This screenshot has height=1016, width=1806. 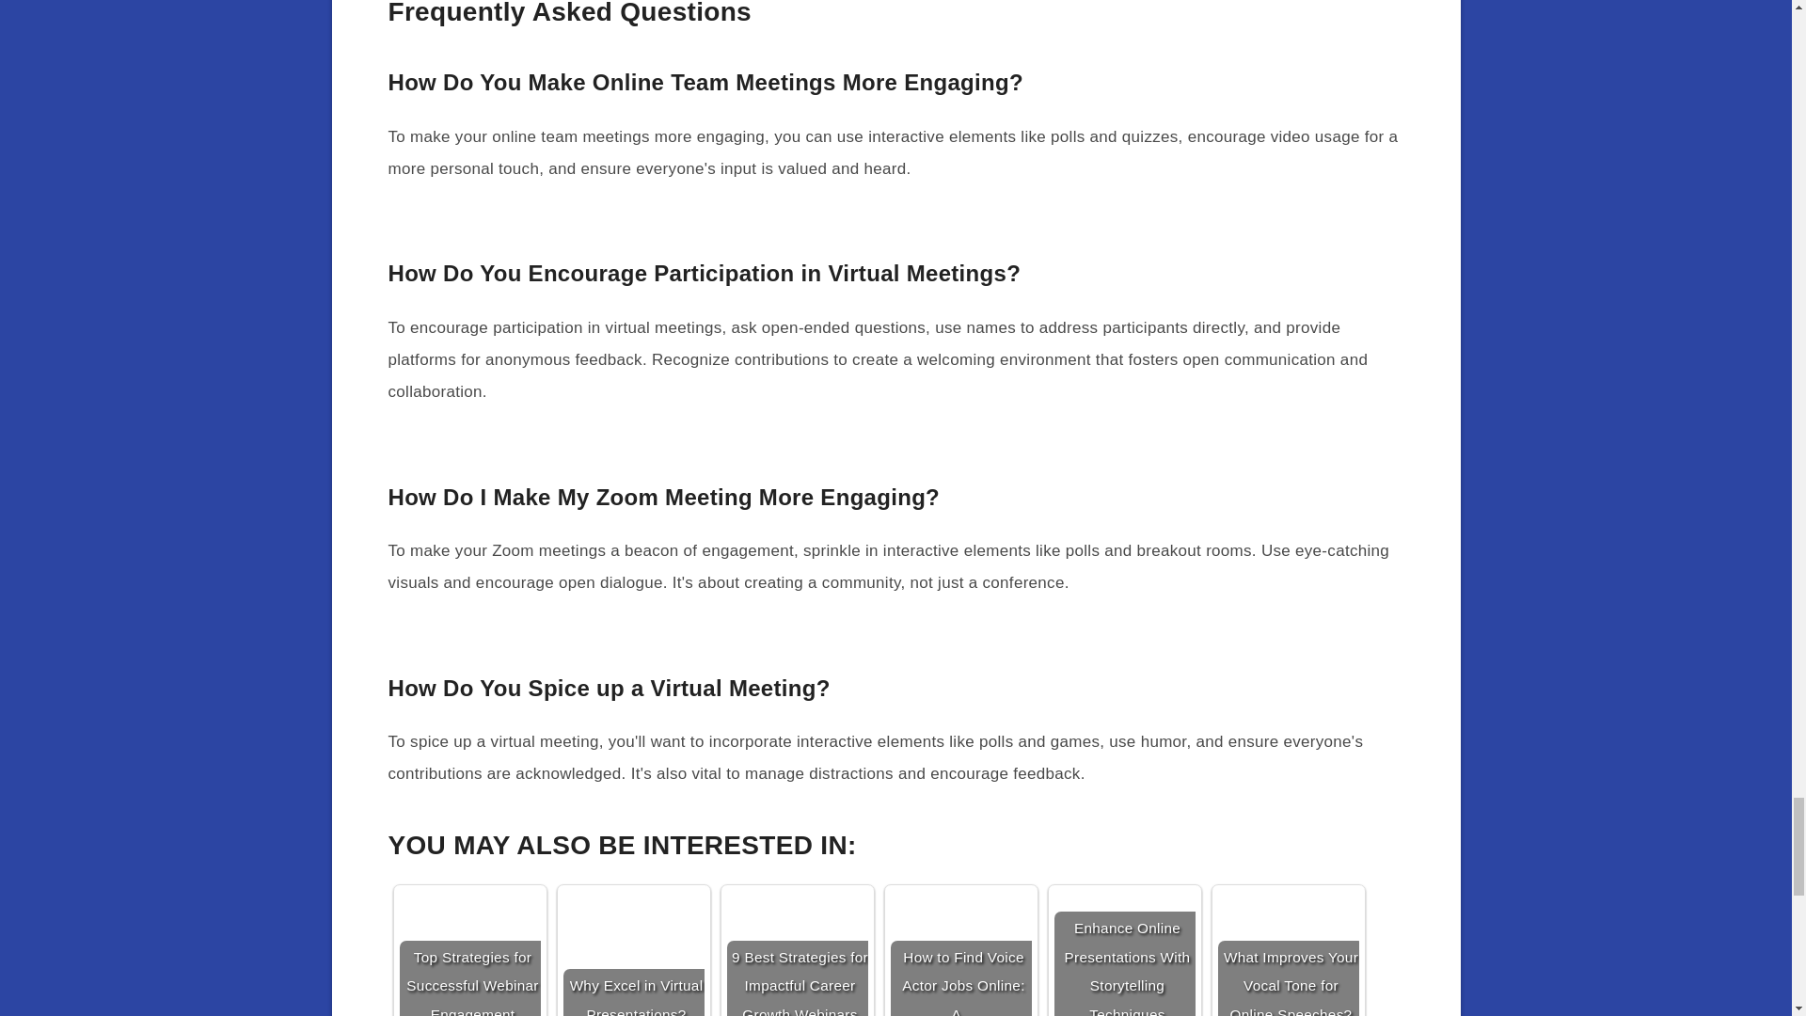 I want to click on Enhance Online Presentations With Storytelling Techniques, so click(x=1123, y=954).